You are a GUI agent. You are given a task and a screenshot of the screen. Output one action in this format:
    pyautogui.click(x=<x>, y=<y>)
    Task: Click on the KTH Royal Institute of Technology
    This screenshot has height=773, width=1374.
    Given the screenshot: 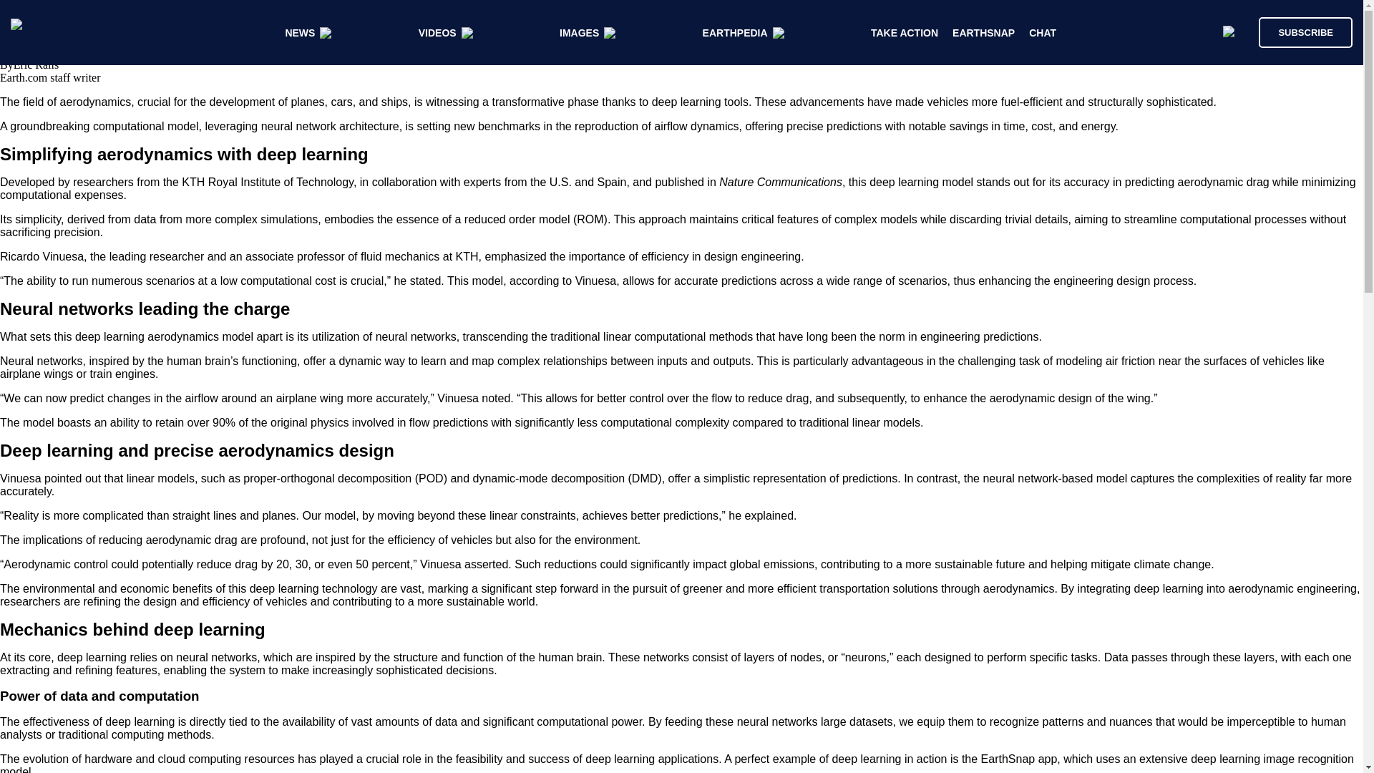 What is the action you would take?
    pyautogui.click(x=267, y=182)
    